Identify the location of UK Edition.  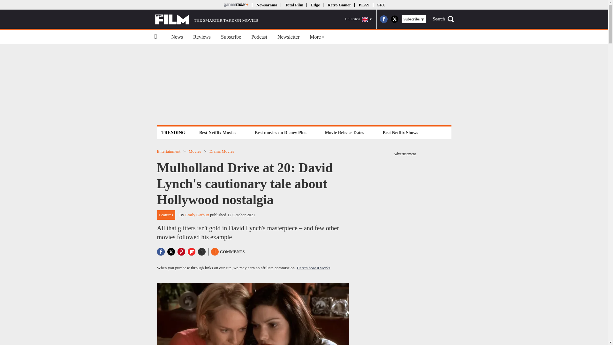
(358, 19).